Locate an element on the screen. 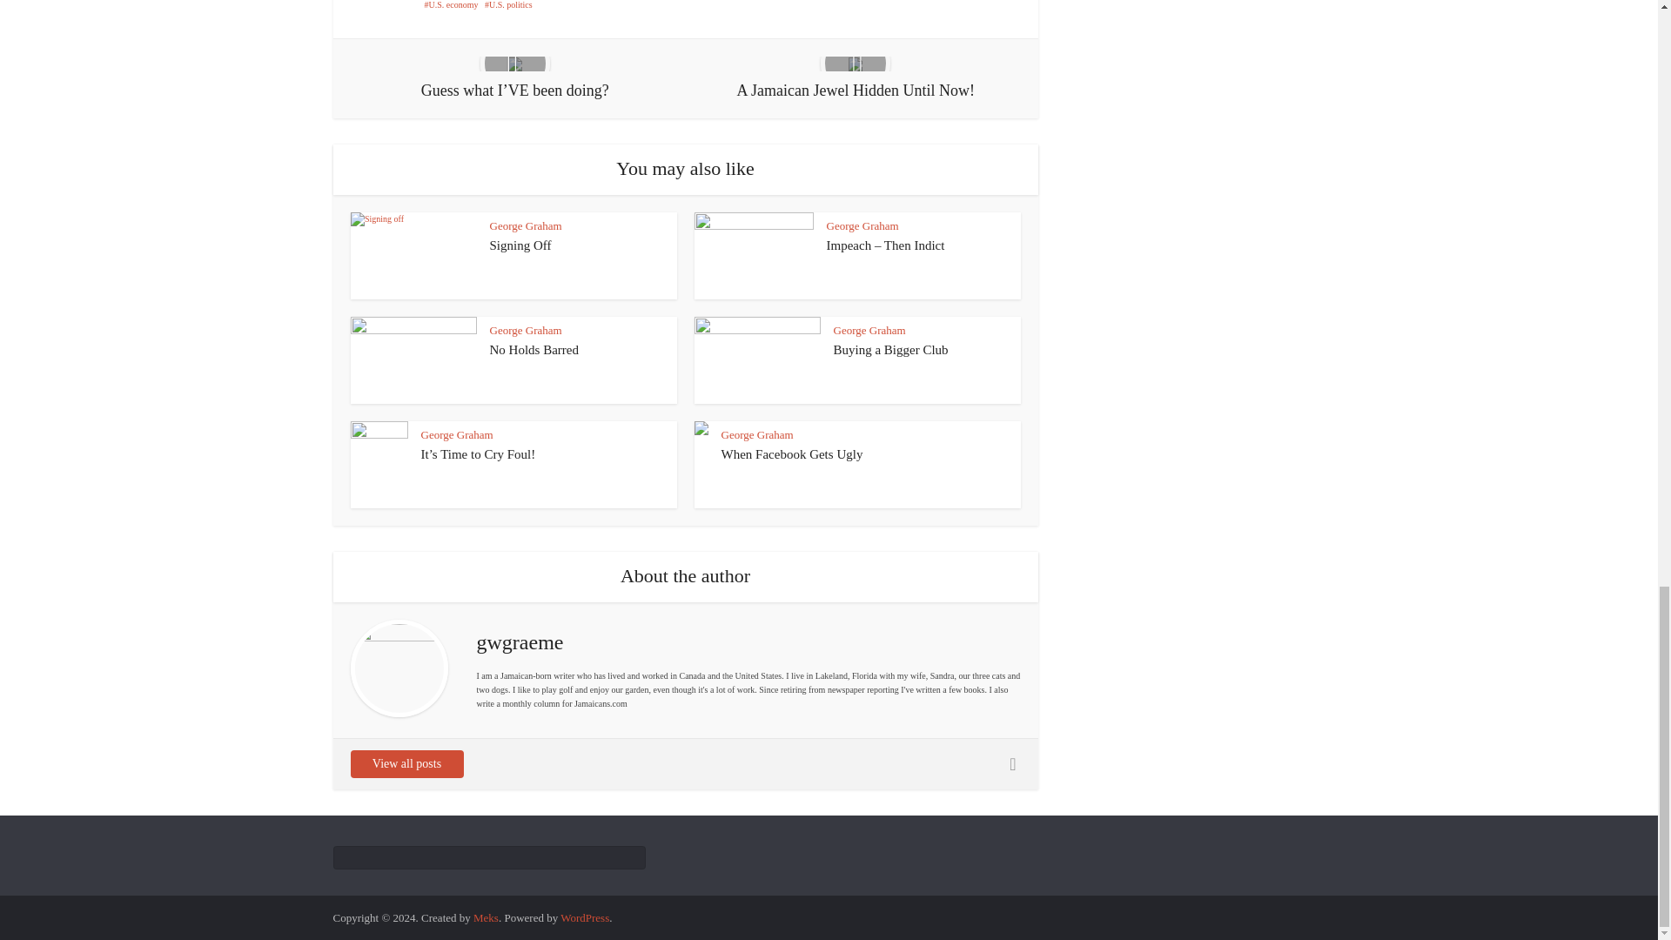  U.S. politics is located at coordinates (508, 4).